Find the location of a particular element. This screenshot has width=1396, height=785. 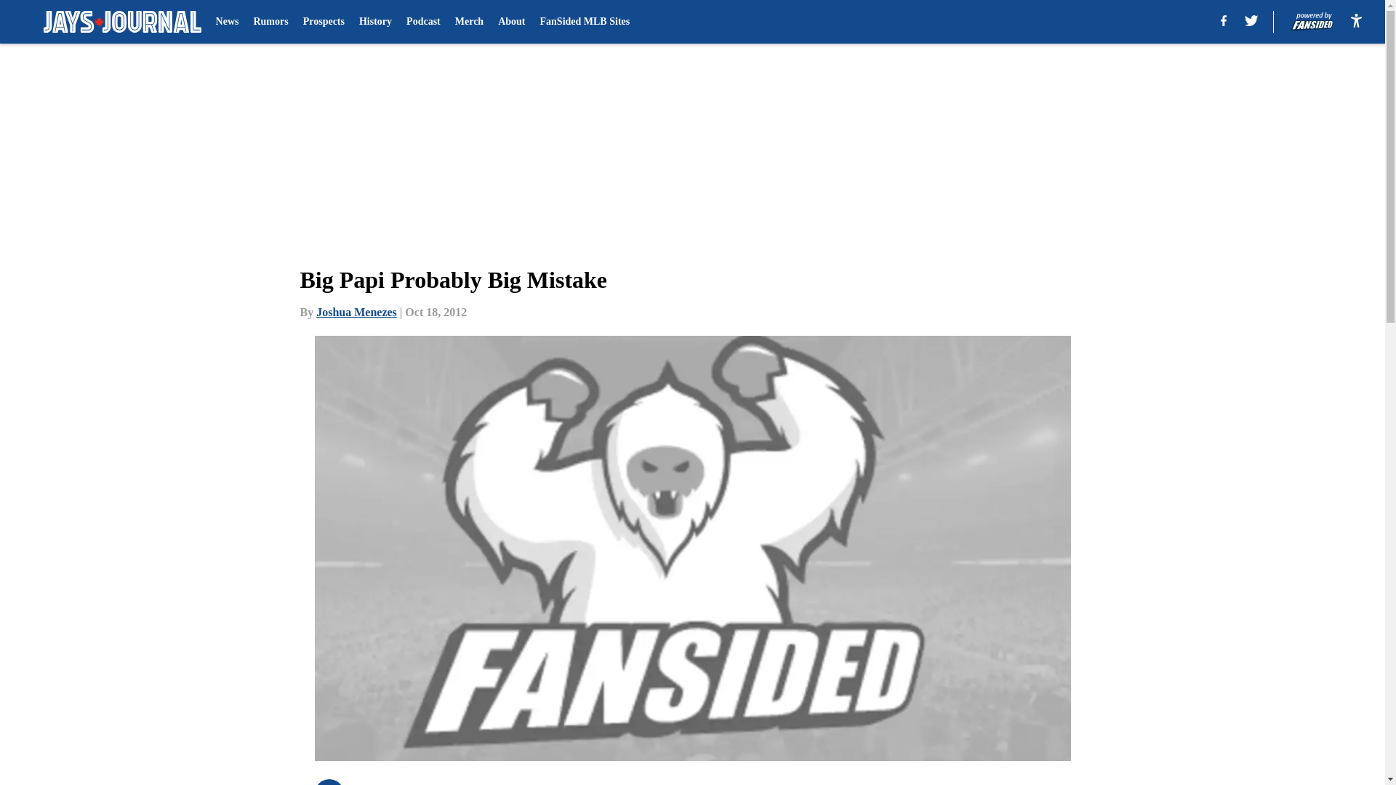

History is located at coordinates (375, 22).